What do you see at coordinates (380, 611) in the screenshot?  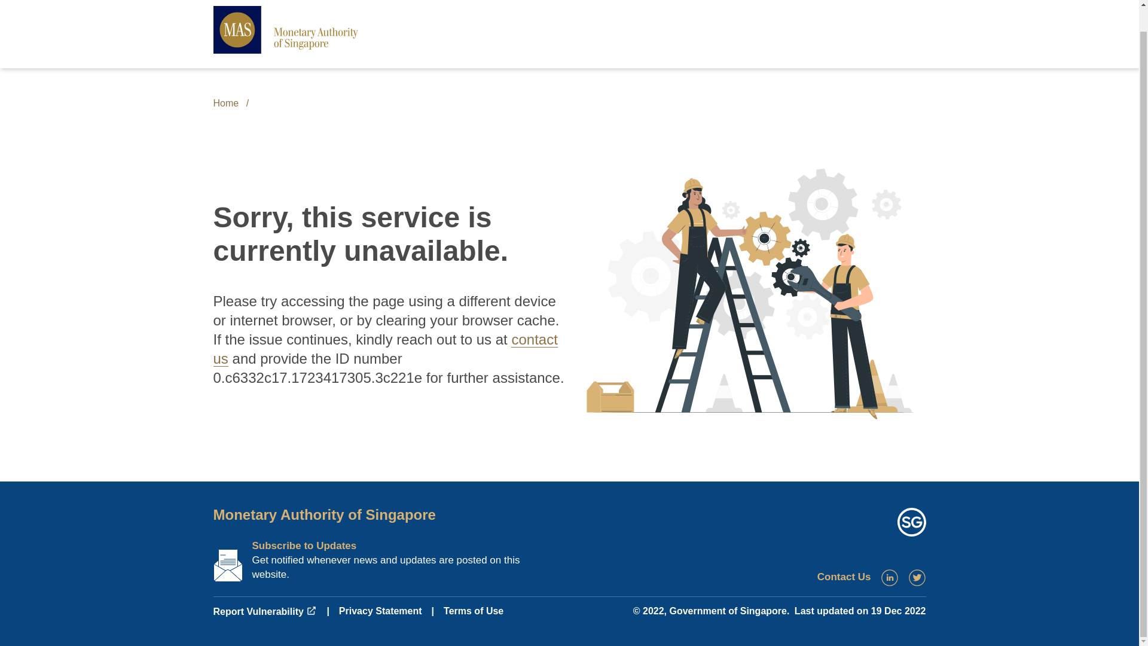 I see `Privacy Statement` at bounding box center [380, 611].